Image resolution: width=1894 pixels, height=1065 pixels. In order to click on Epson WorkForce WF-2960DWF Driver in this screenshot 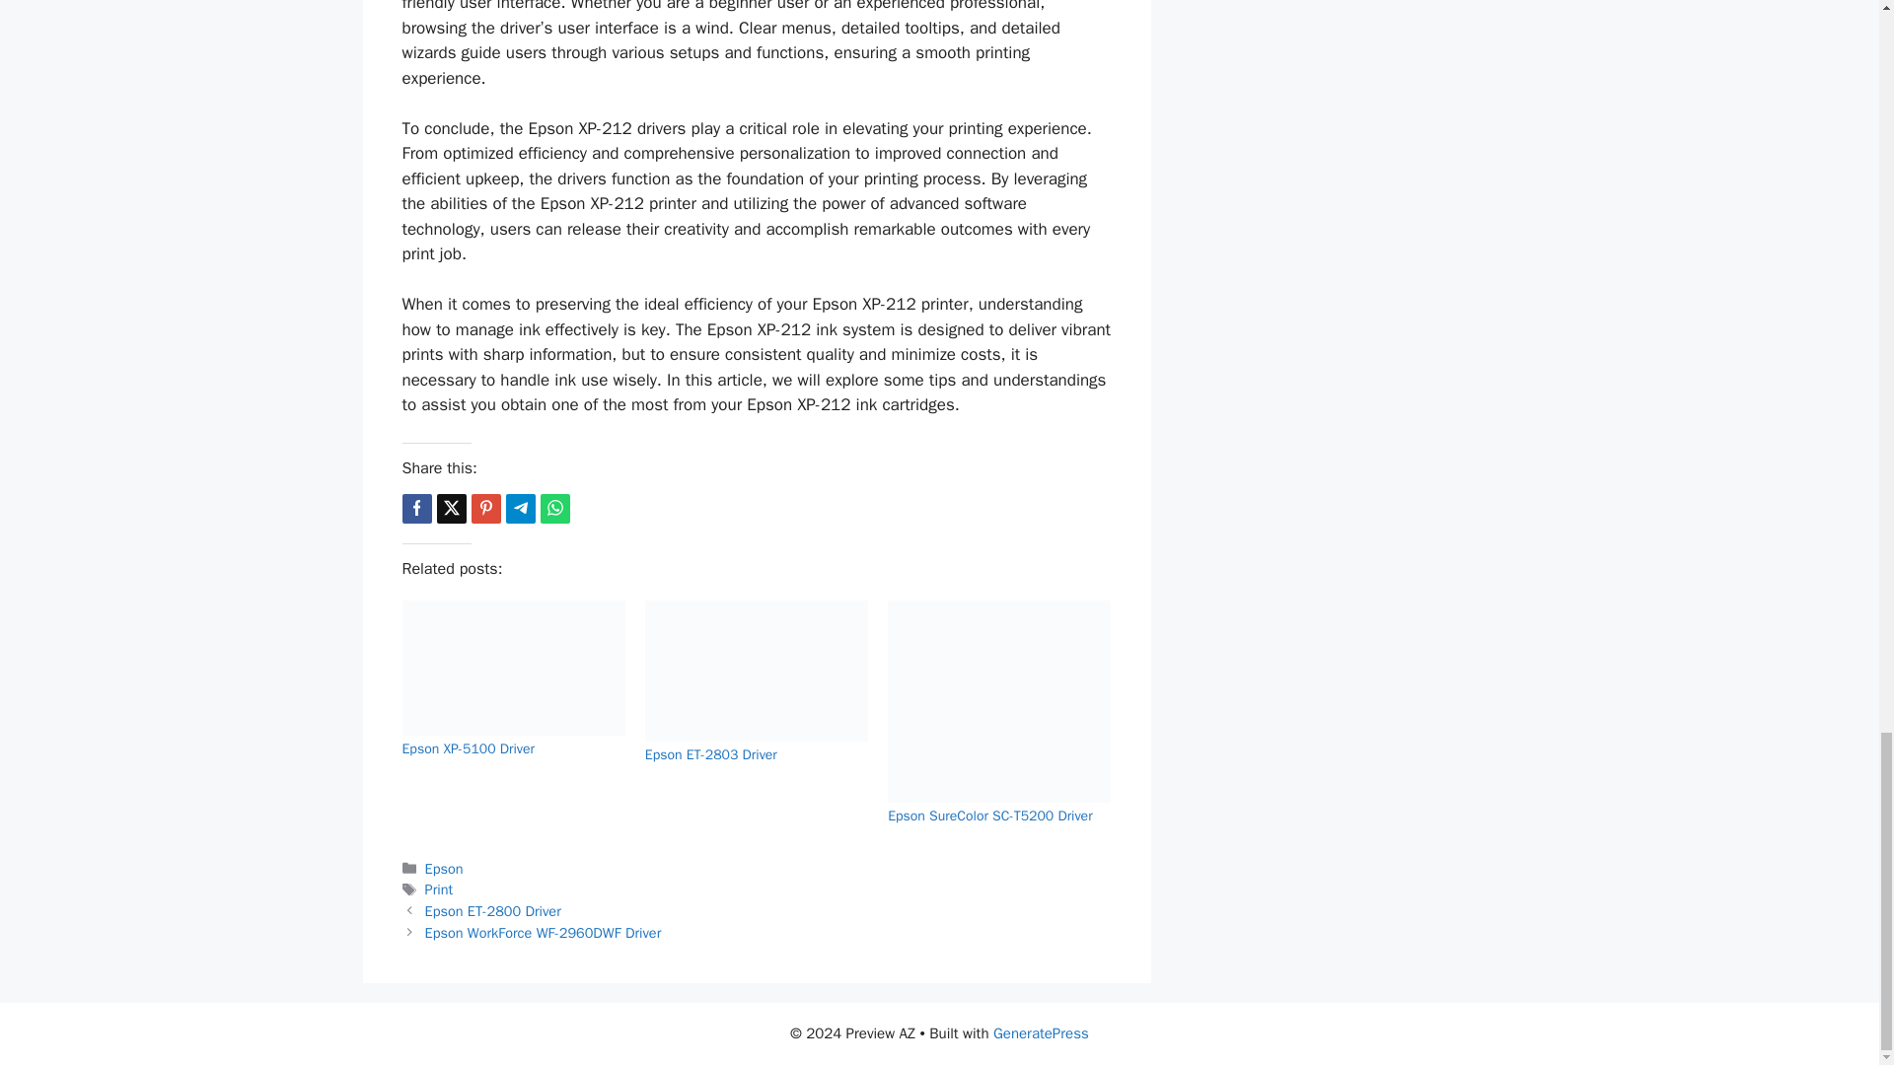, I will do `click(543, 933)`.